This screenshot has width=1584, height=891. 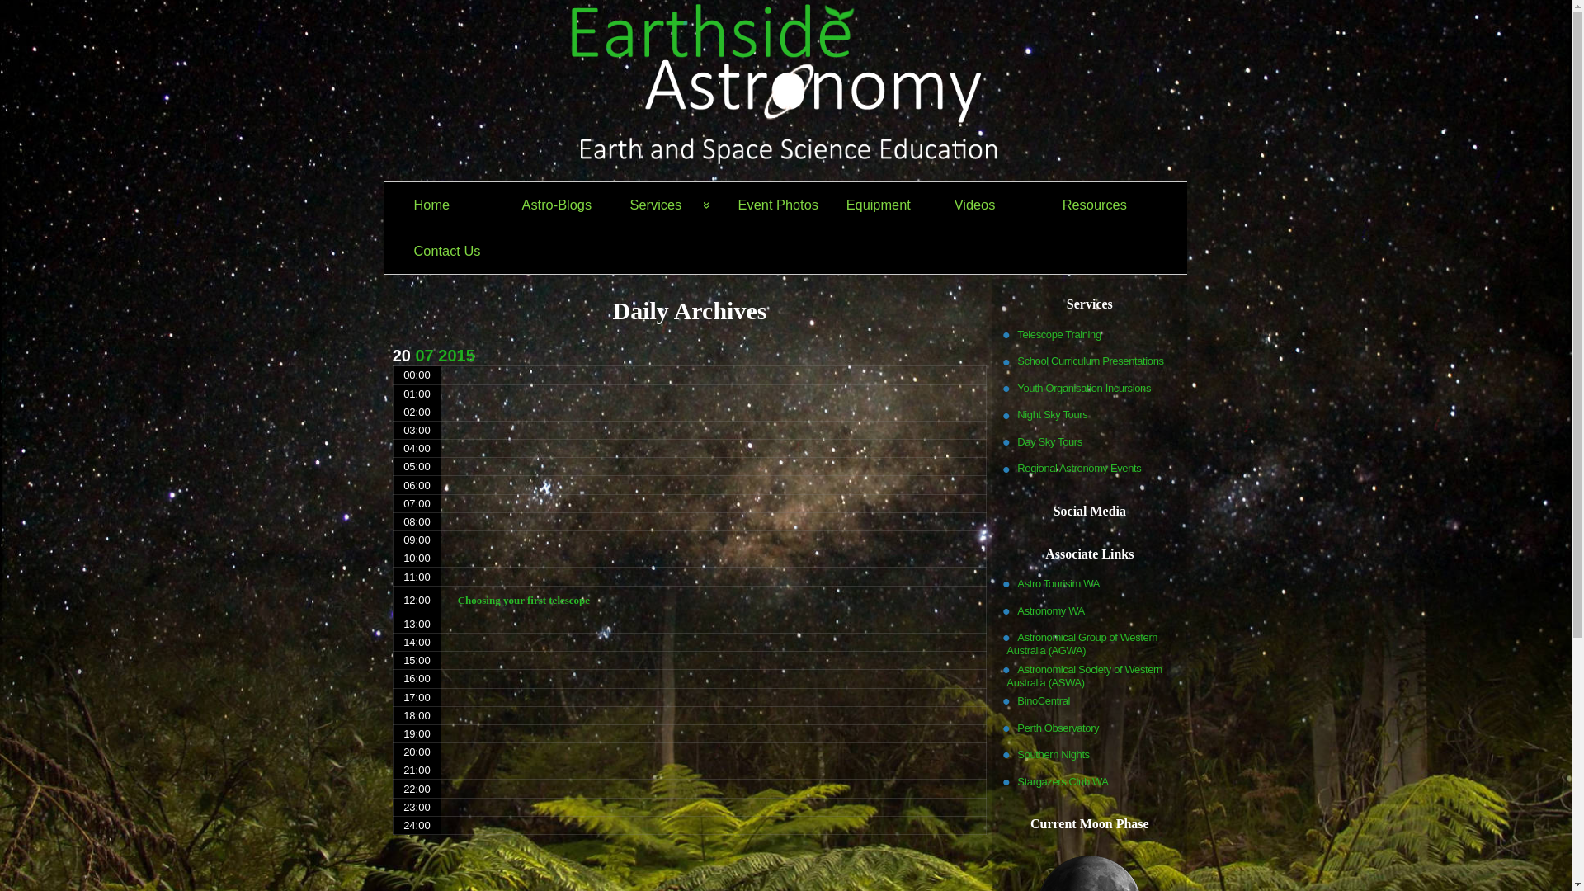 What do you see at coordinates (1051, 610) in the screenshot?
I see `Astronomy WA` at bounding box center [1051, 610].